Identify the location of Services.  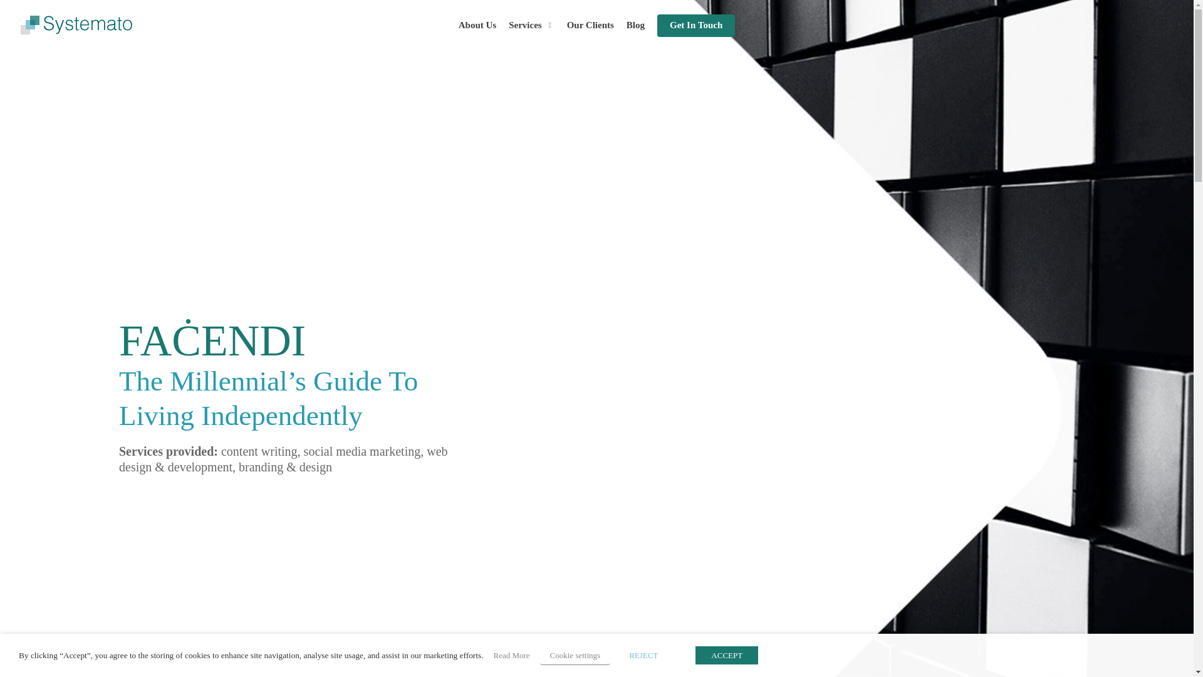
(531, 25).